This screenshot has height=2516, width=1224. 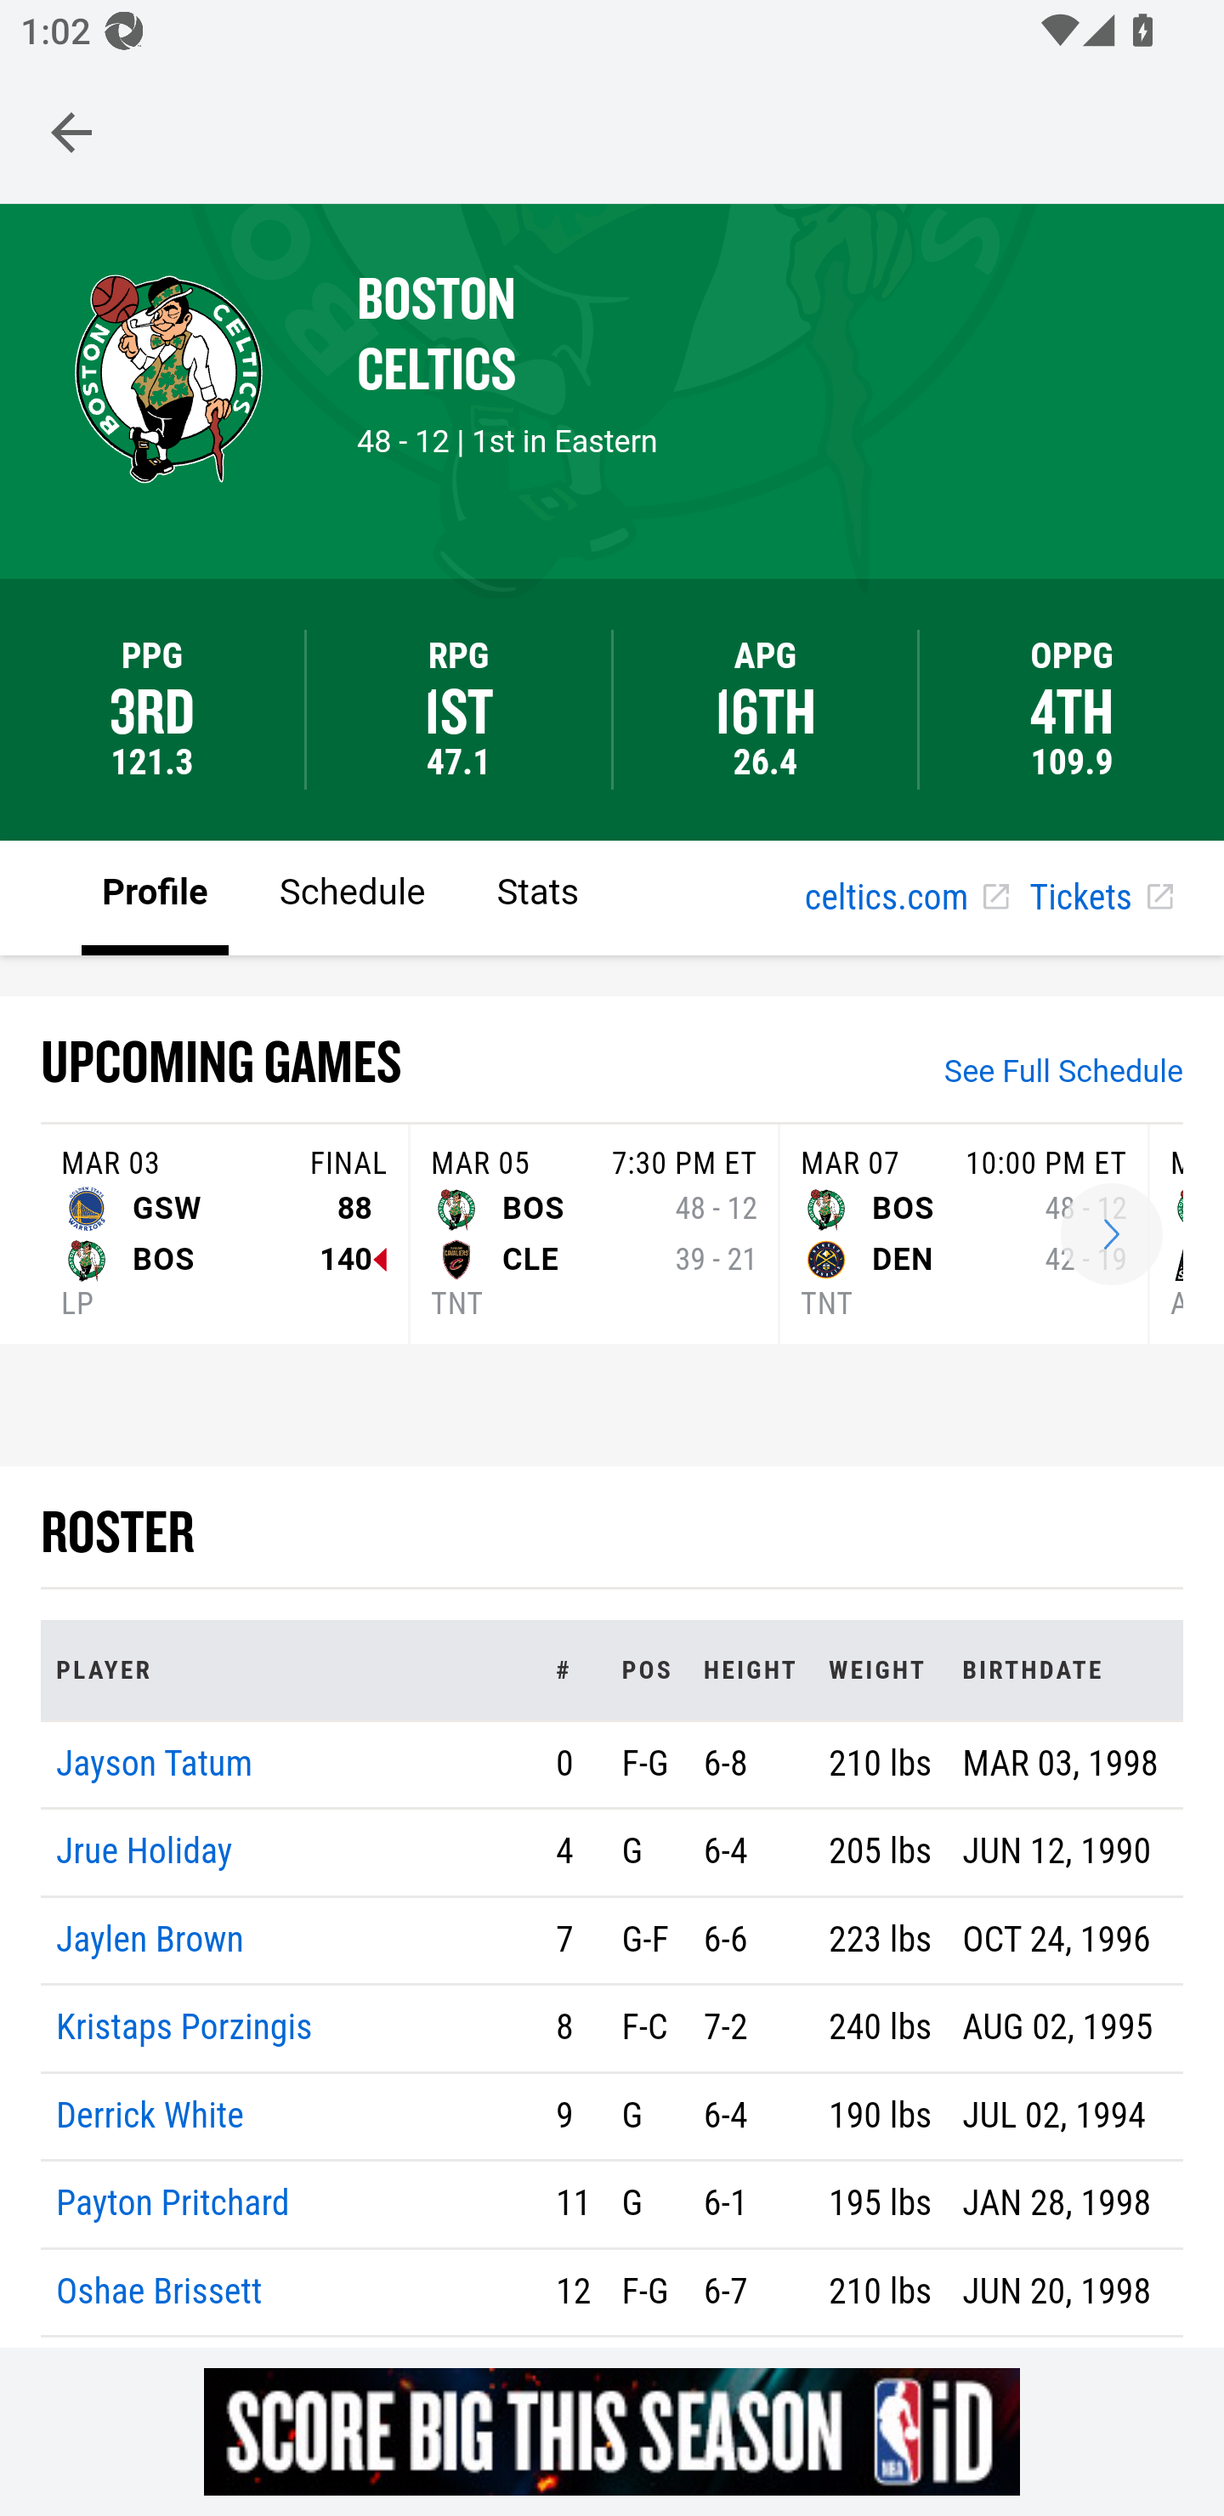 What do you see at coordinates (150, 1938) in the screenshot?
I see `Jaylen Brown` at bounding box center [150, 1938].